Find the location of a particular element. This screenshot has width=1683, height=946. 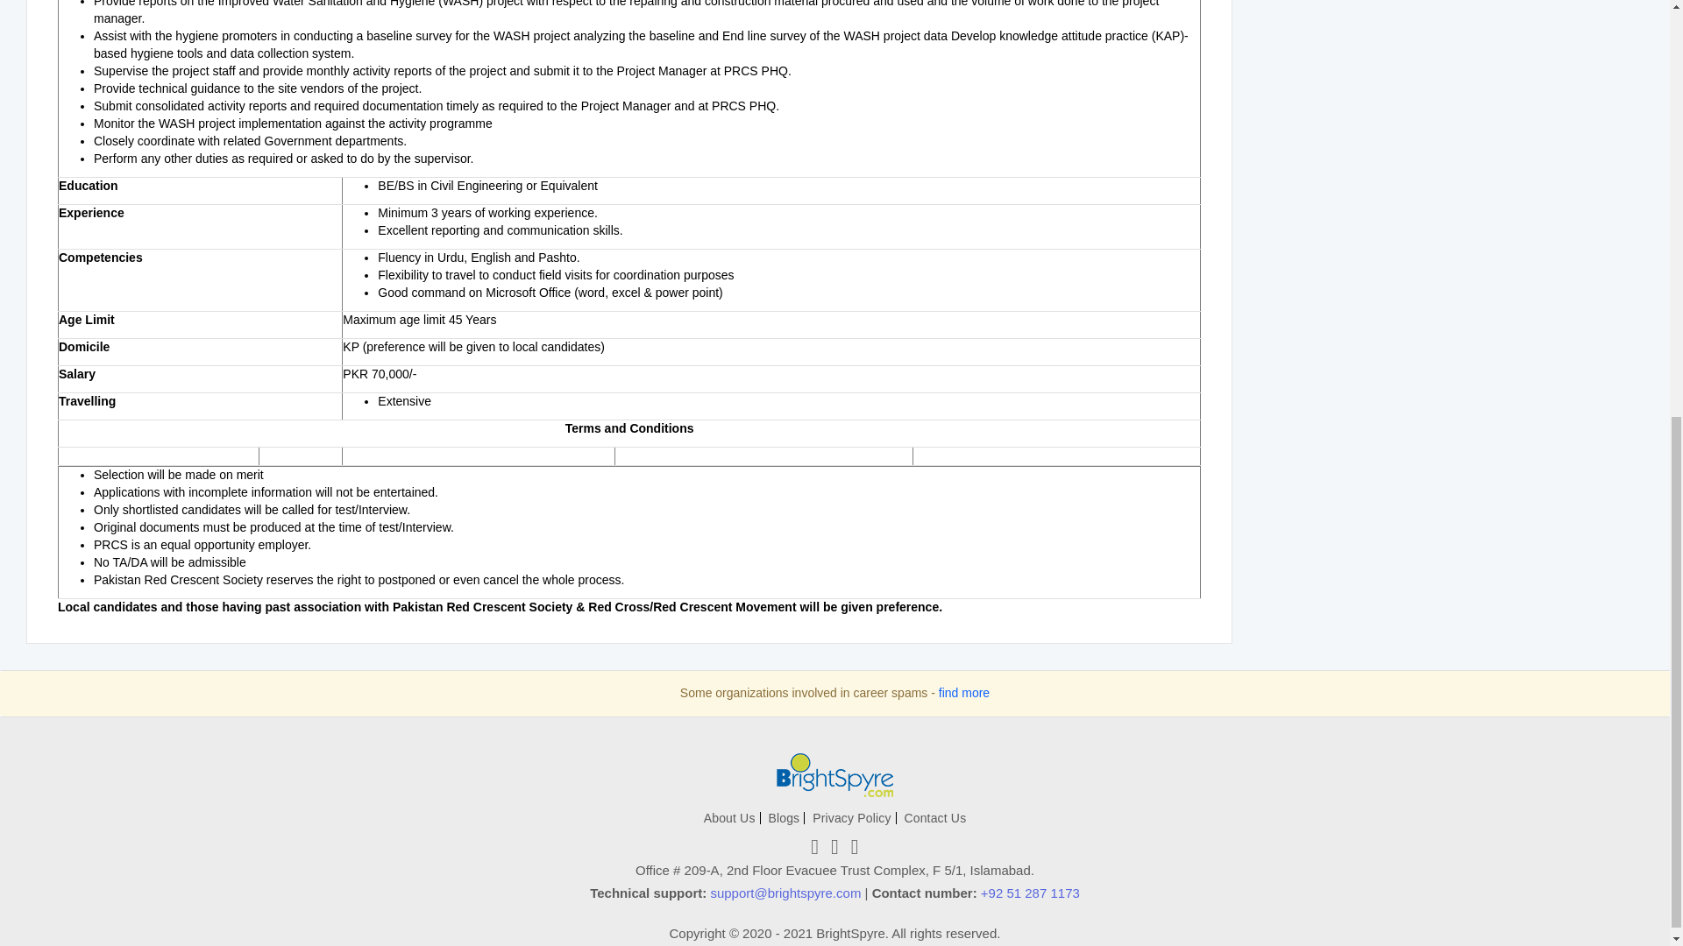

Privacy Policy is located at coordinates (851, 817).